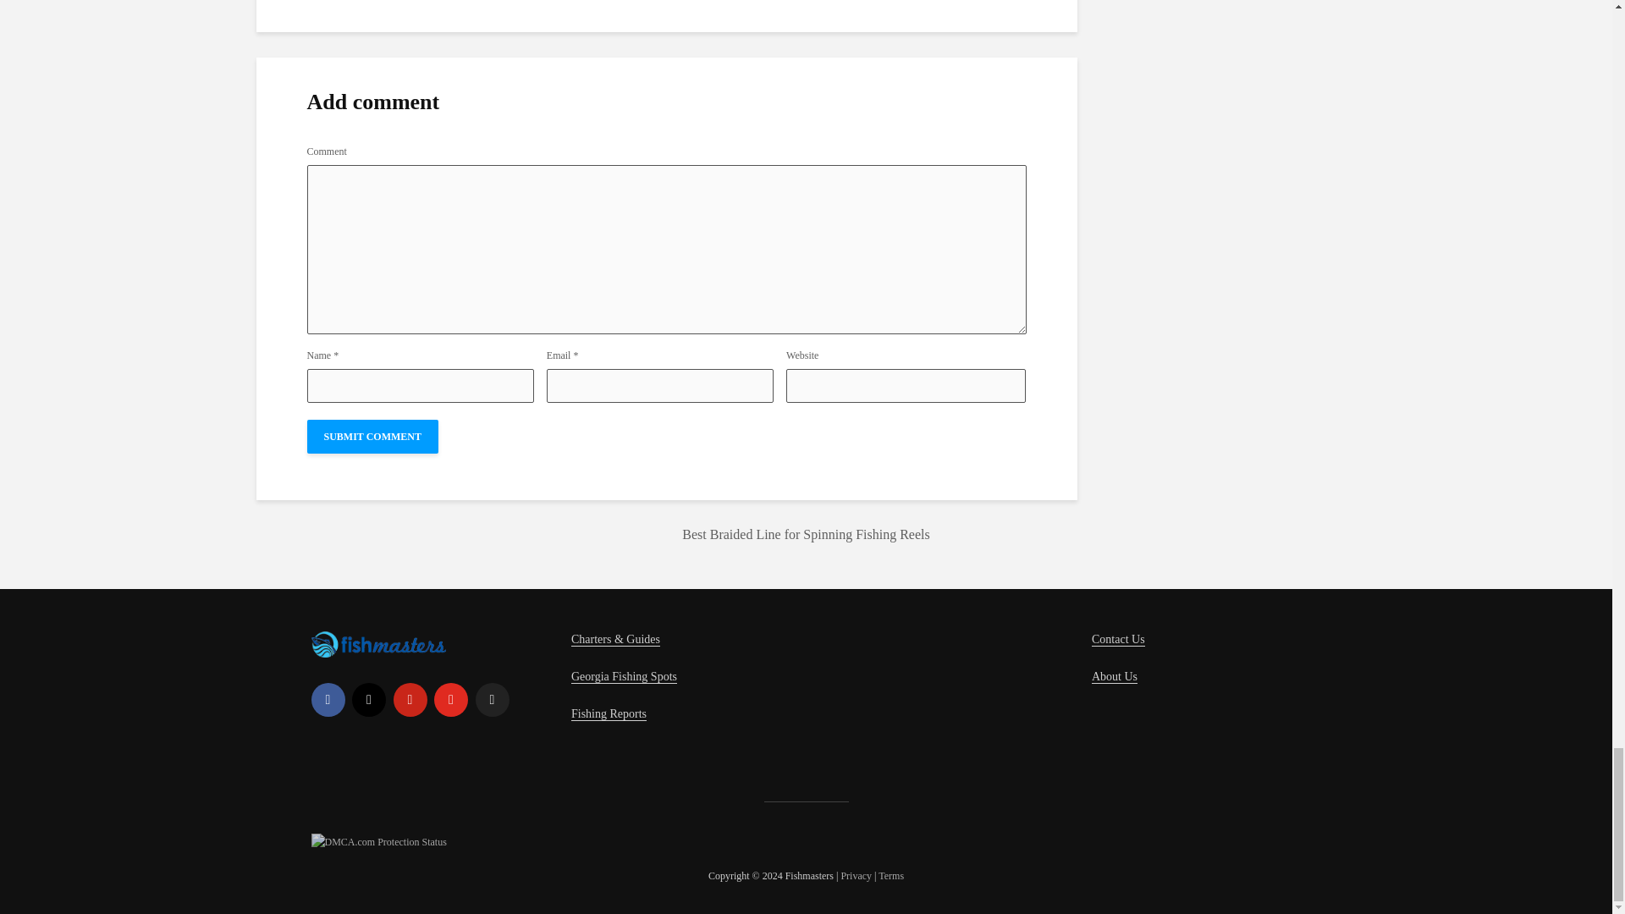 This screenshot has width=1625, height=914. What do you see at coordinates (379, 840) in the screenshot?
I see `DMCA.com Protection Status` at bounding box center [379, 840].